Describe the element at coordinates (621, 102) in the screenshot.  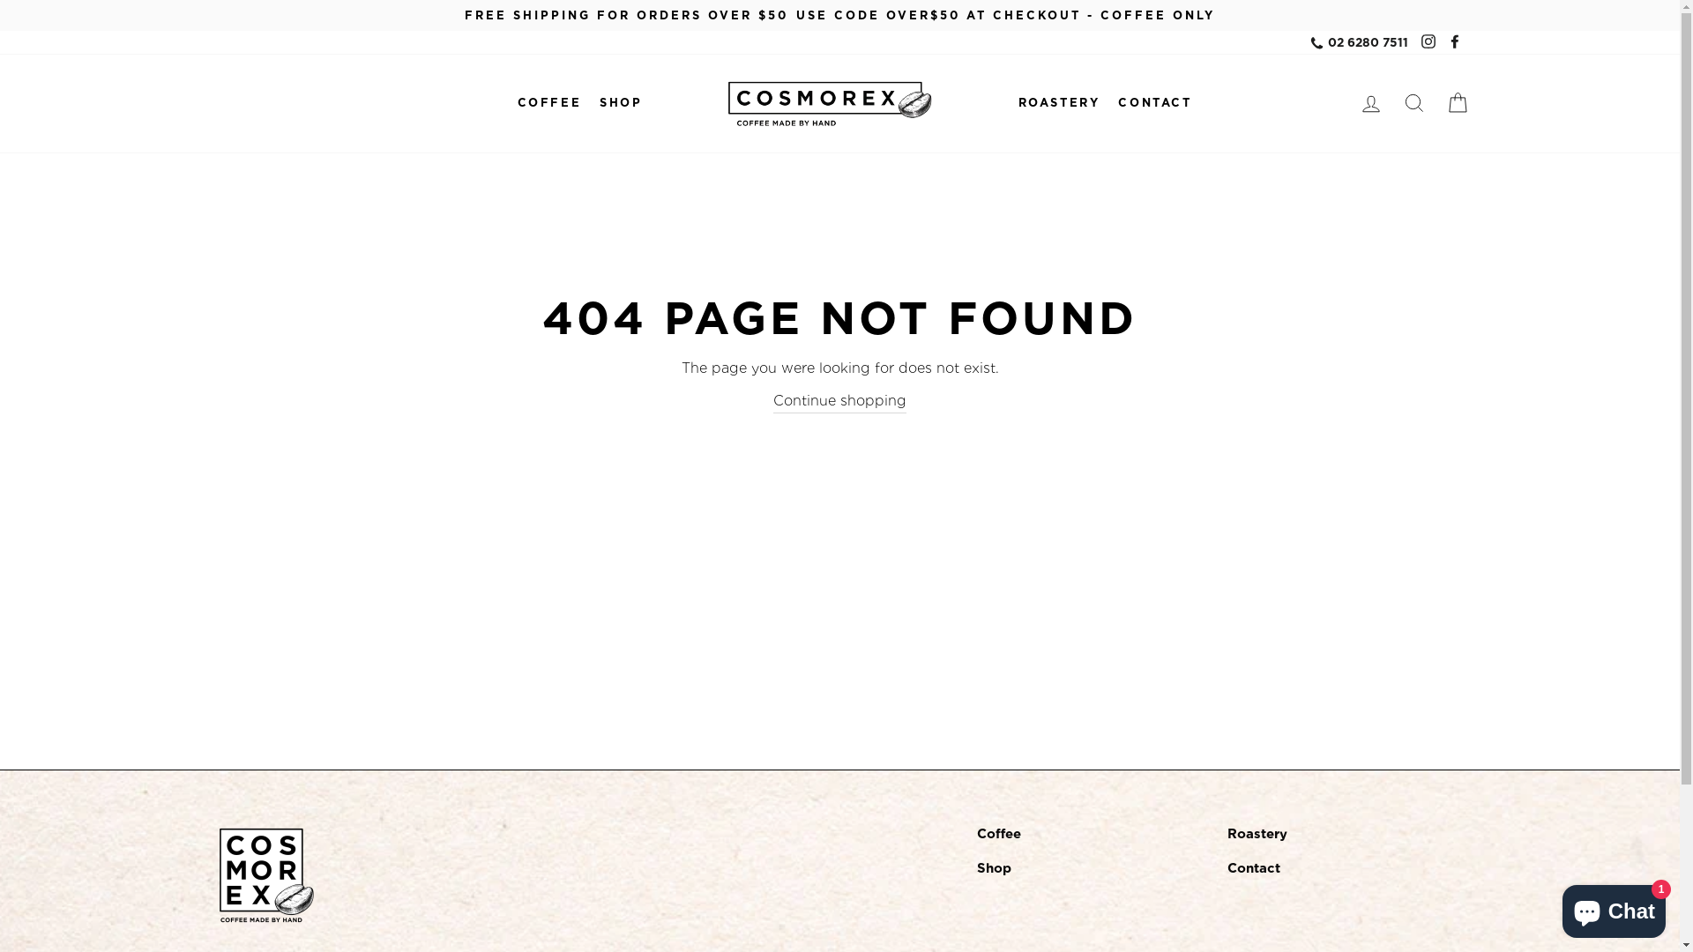
I see `SHOP` at that location.